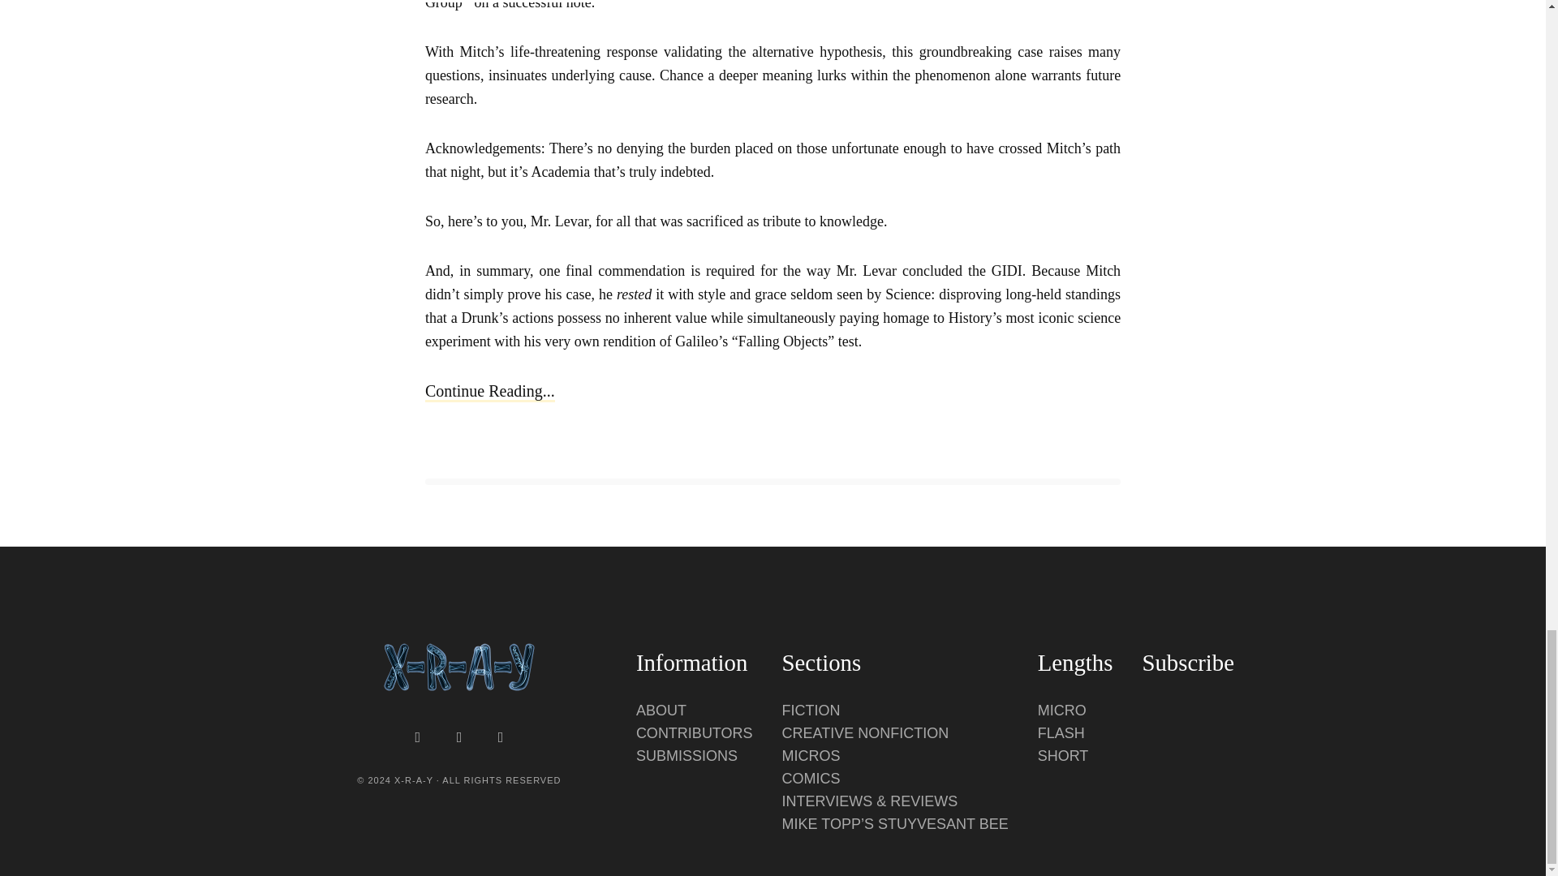 This screenshot has width=1558, height=876. What do you see at coordinates (490, 391) in the screenshot?
I see `Continue Reading...` at bounding box center [490, 391].